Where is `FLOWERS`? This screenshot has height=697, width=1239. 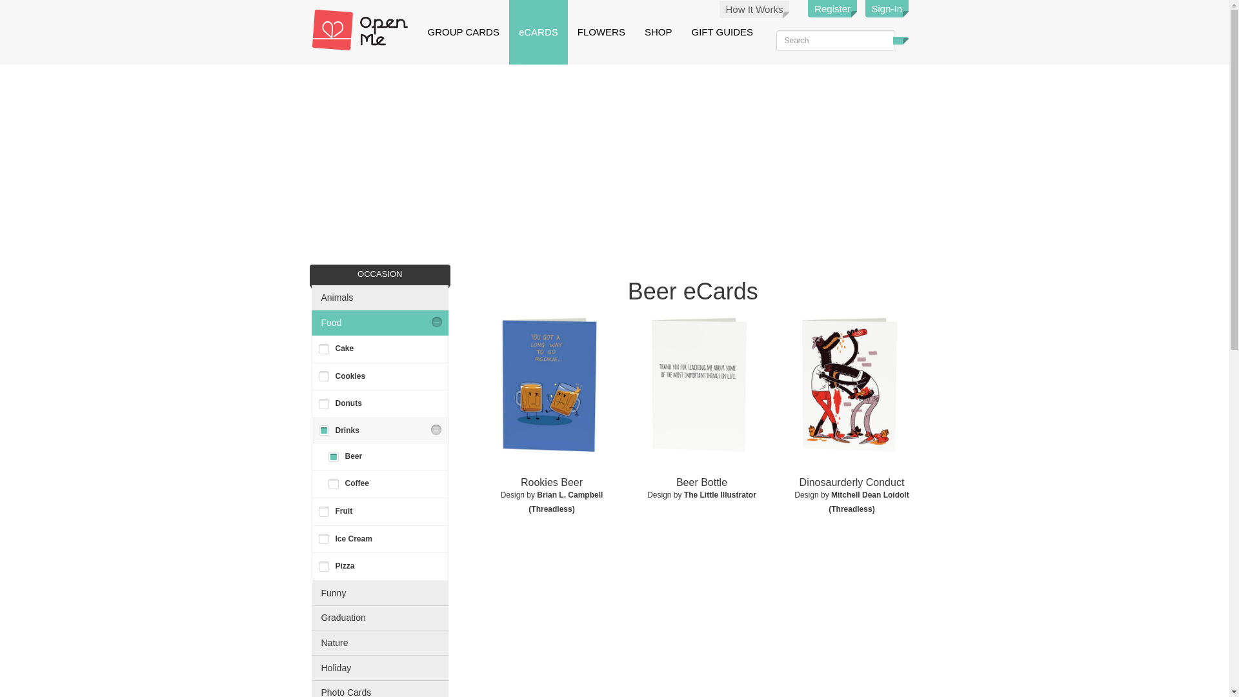
FLOWERS is located at coordinates (601, 32).